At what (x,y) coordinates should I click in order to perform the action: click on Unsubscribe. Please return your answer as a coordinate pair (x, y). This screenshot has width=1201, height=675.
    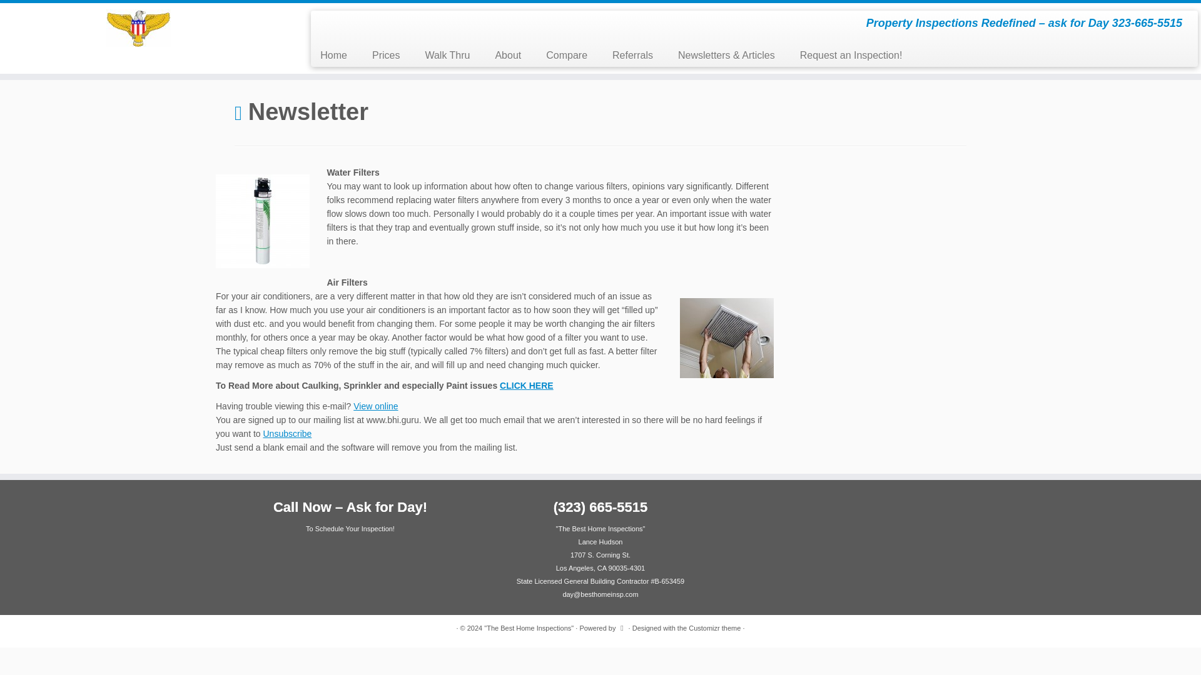
    Looking at the image, I should click on (286, 434).